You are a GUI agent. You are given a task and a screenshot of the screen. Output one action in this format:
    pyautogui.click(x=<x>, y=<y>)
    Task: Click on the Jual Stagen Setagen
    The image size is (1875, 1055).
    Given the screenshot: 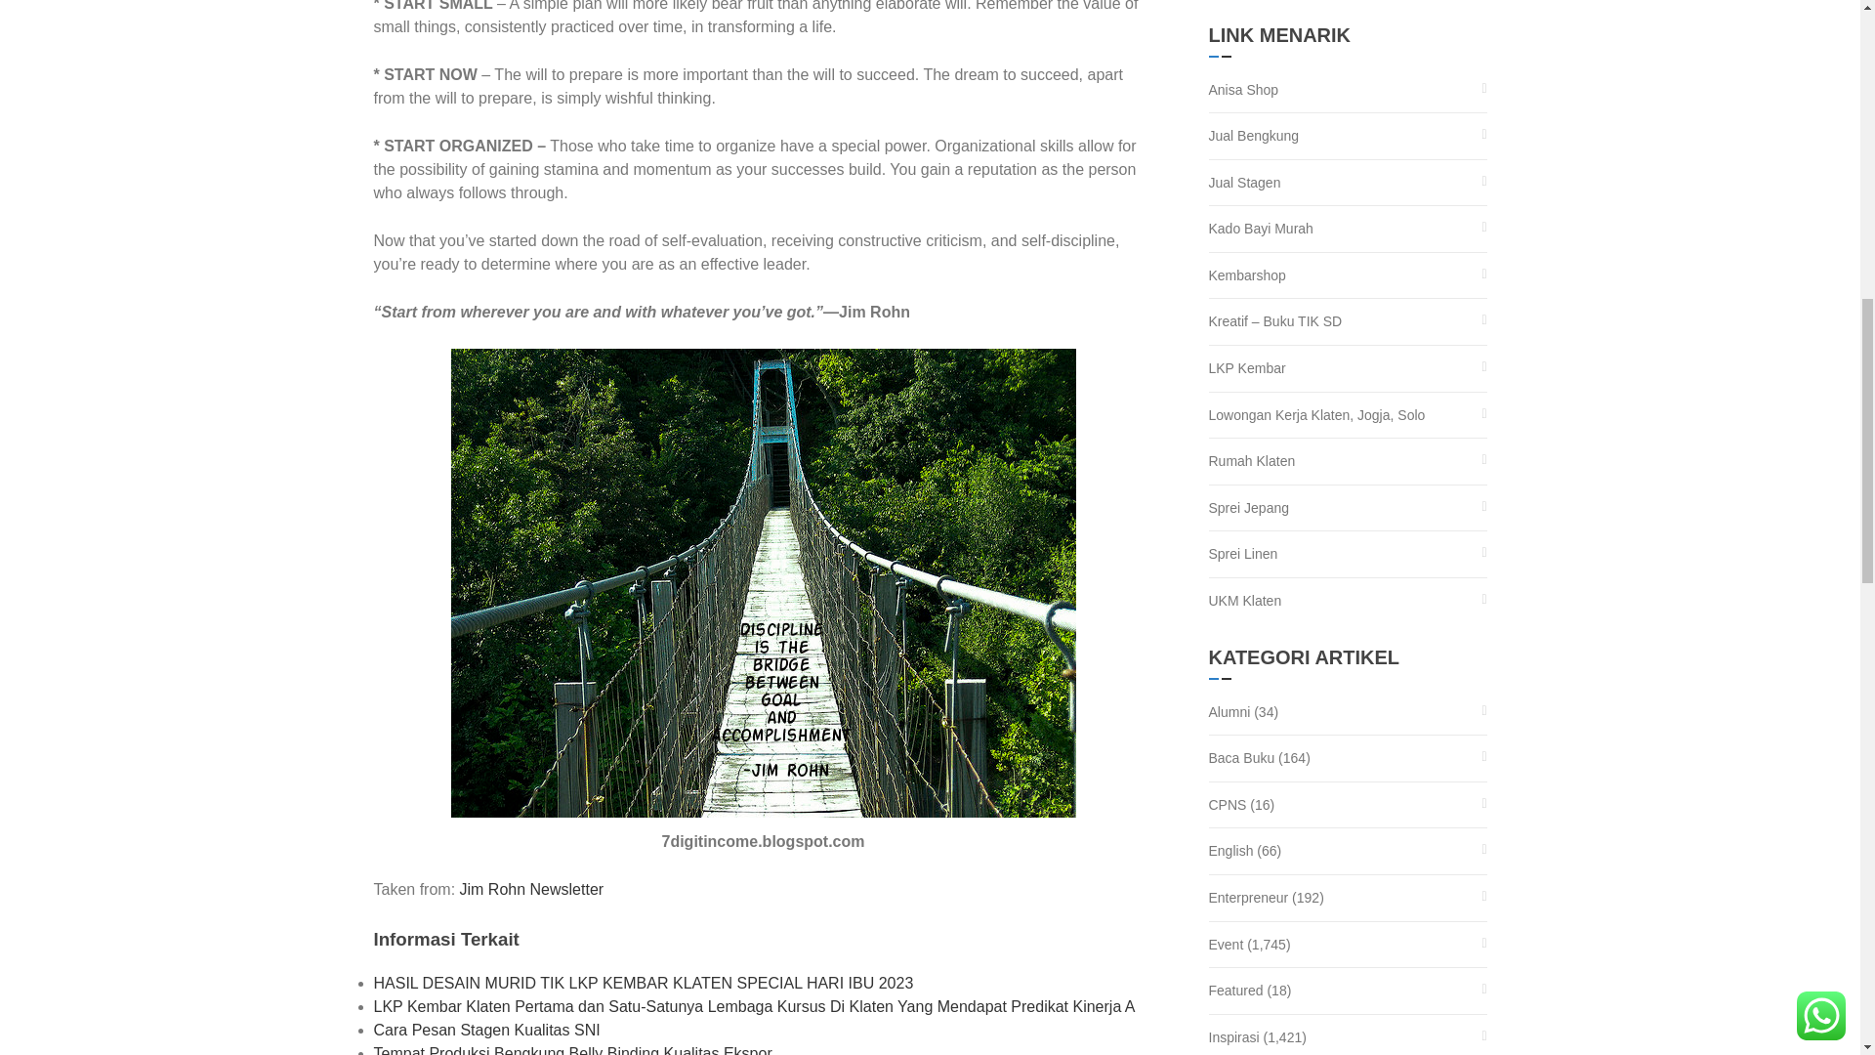 What is the action you would take?
    pyautogui.click(x=1244, y=183)
    